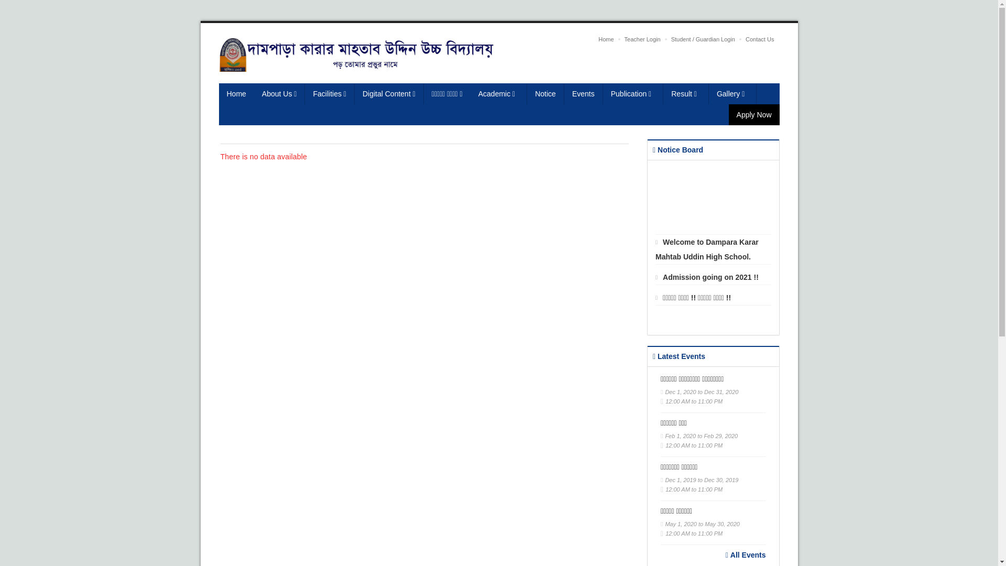 This screenshot has height=566, width=1006. Describe the element at coordinates (633, 94) in the screenshot. I see `Publication` at that location.